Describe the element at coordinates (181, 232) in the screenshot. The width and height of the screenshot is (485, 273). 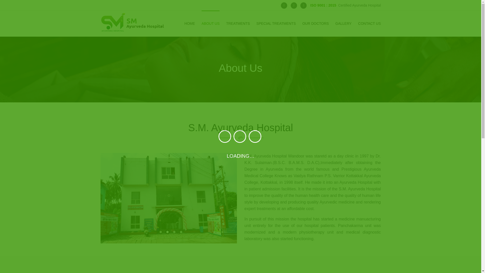
I see `S.M. Ayurveda Hospital` at that location.